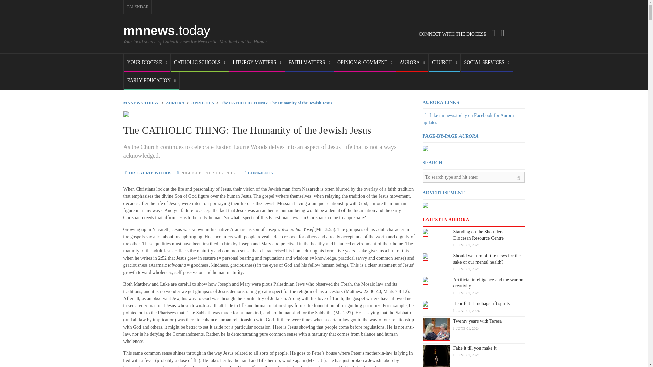 The height and width of the screenshot is (367, 653). What do you see at coordinates (200, 63) in the screenshot?
I see `CATHOLIC SCHOOLS` at bounding box center [200, 63].